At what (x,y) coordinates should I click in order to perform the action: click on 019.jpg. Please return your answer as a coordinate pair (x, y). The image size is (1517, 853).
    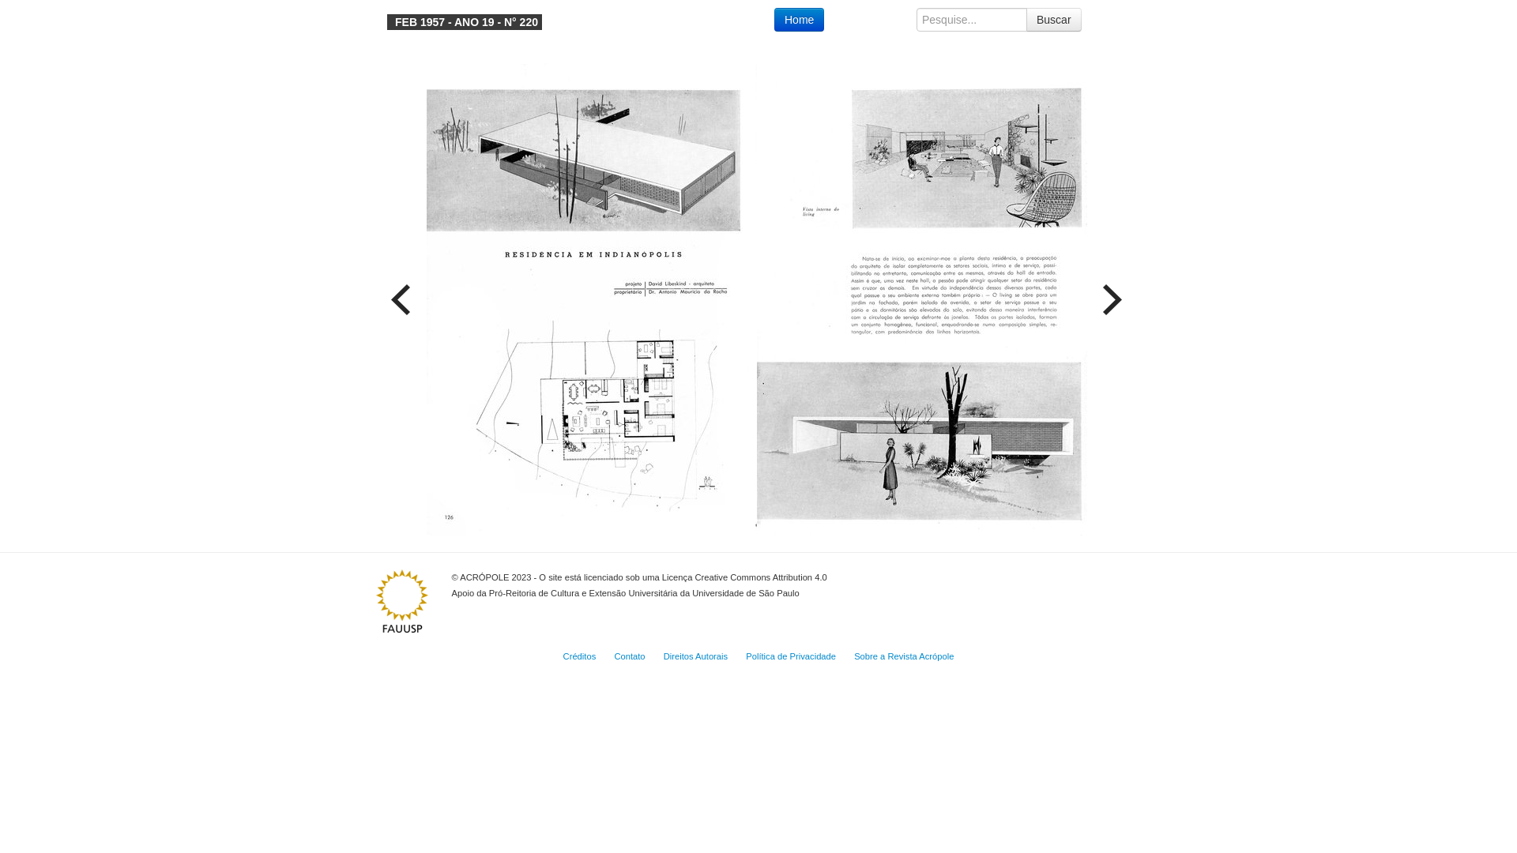
    Looking at the image, I should click on (922, 300).